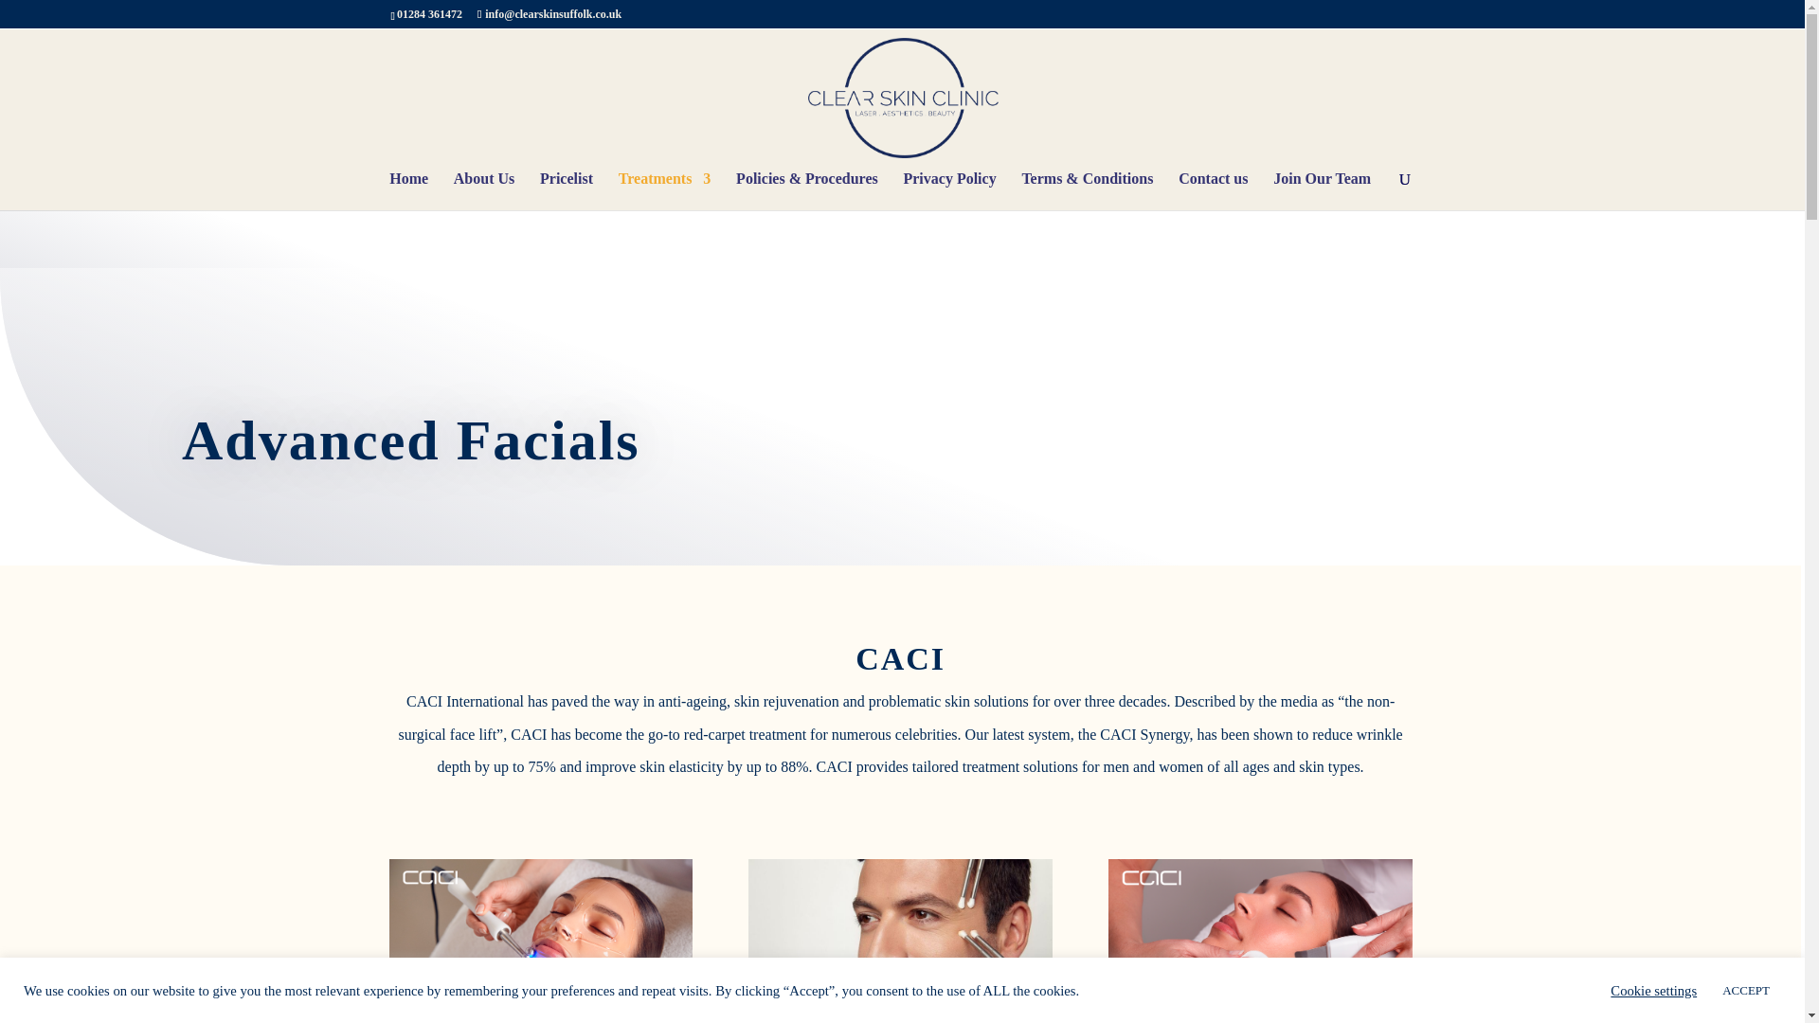 The height and width of the screenshot is (1023, 1819). I want to click on Contact us, so click(1213, 191).